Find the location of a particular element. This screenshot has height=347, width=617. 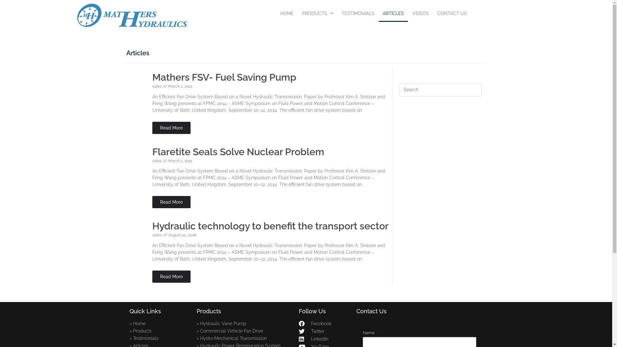

HOME is located at coordinates (287, 13).